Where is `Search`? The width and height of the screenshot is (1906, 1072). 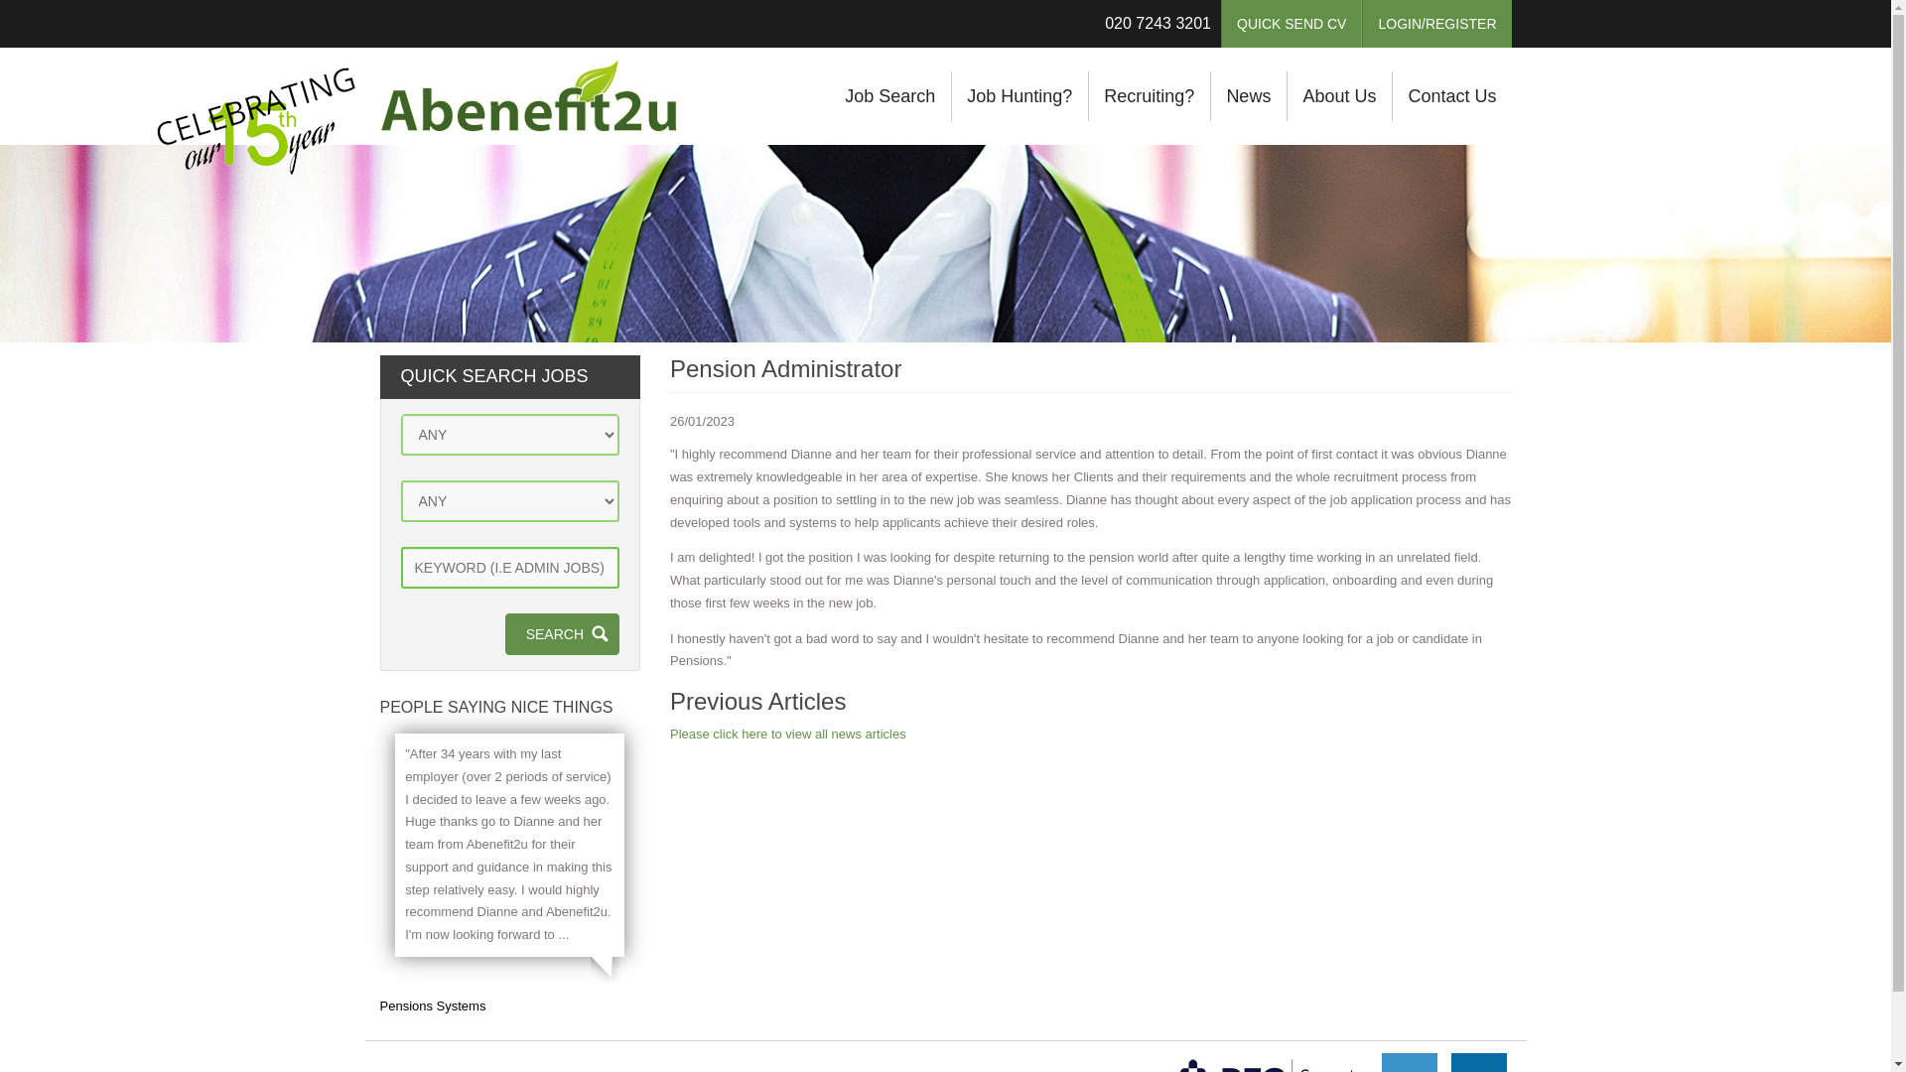 Search is located at coordinates (562, 633).